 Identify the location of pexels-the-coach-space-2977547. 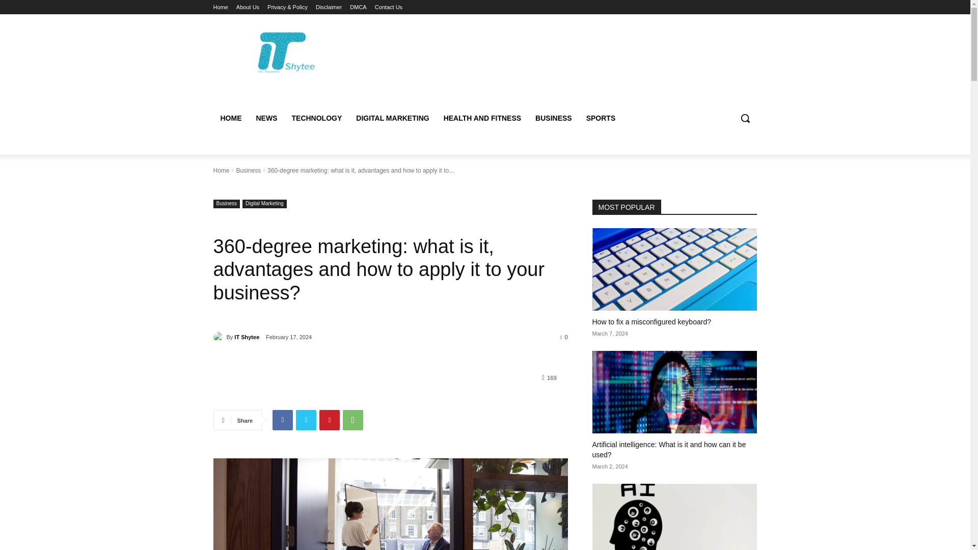
(390, 504).